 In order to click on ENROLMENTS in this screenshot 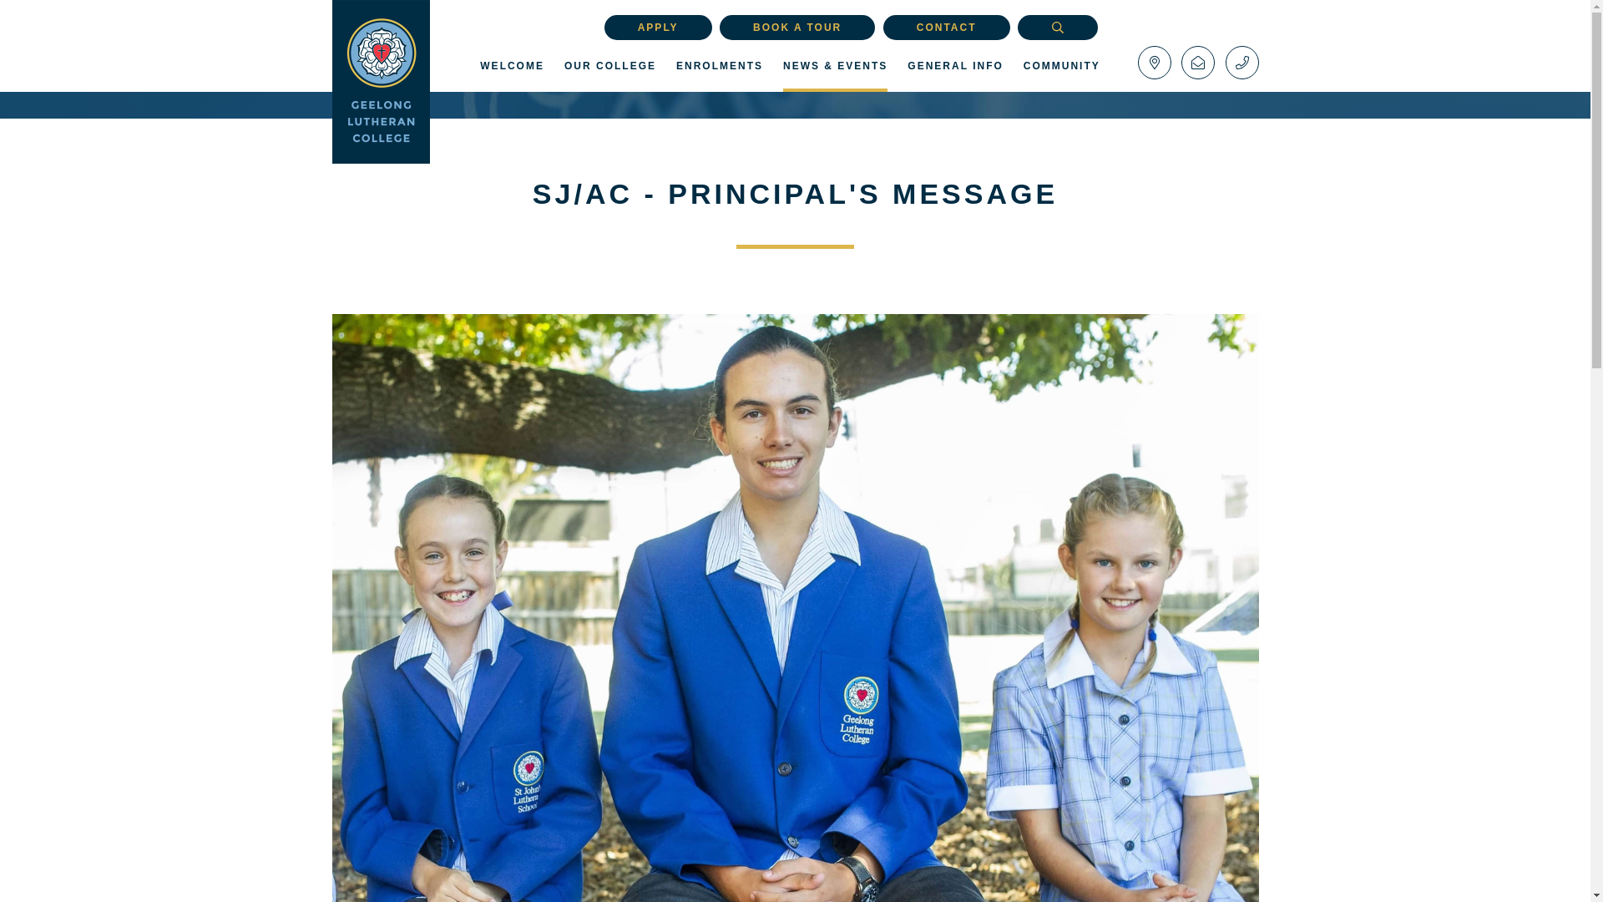, I will do `click(720, 73)`.